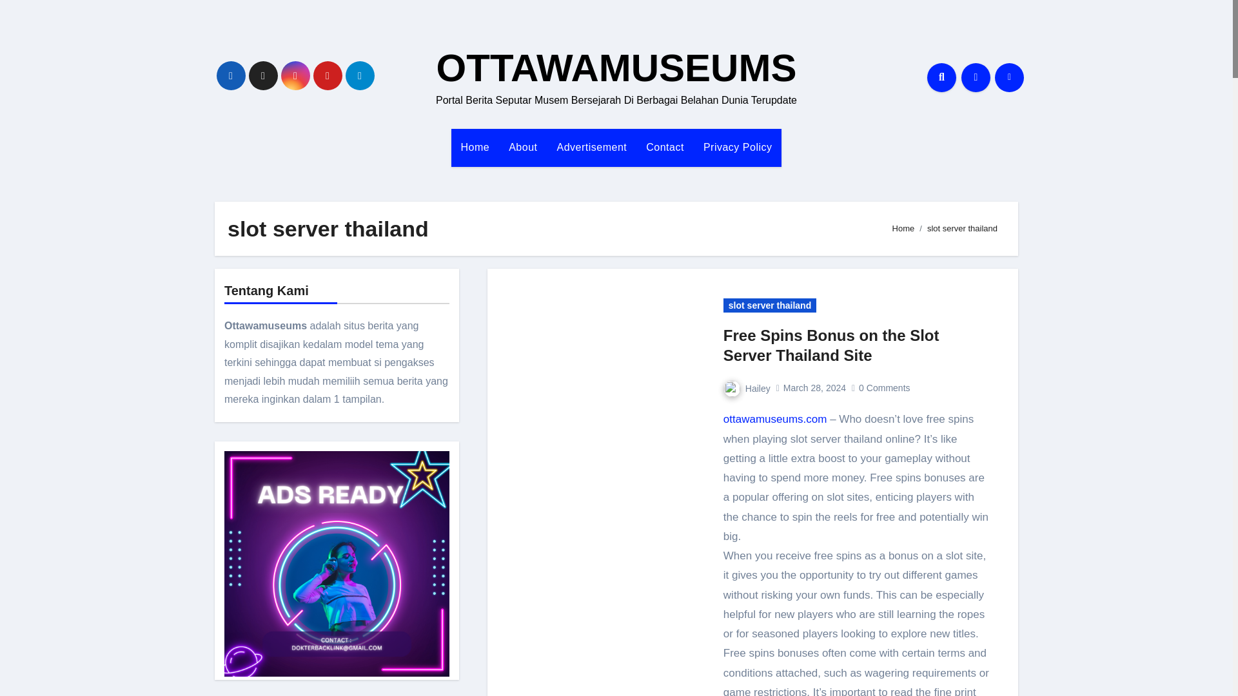 This screenshot has height=696, width=1238. I want to click on Privacy Policy, so click(738, 147).